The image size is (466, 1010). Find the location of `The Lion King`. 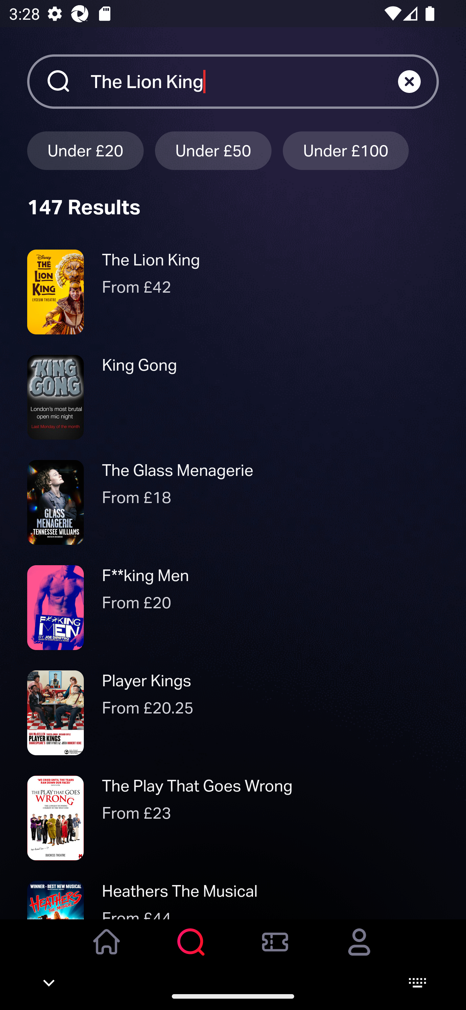

The Lion King is located at coordinates (244, 81).